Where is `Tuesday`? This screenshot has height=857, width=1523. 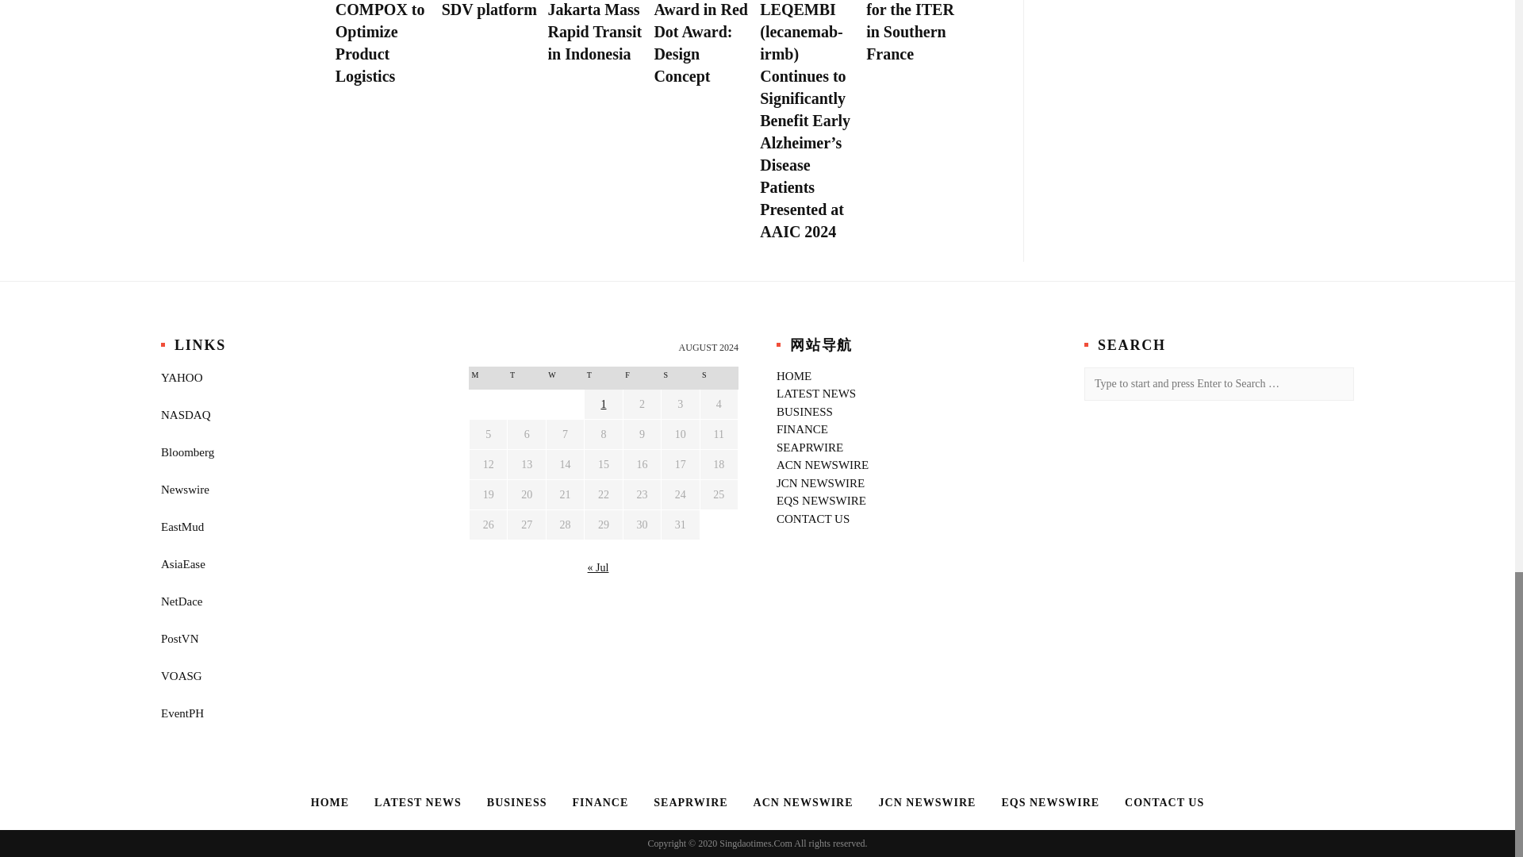
Tuesday is located at coordinates (526, 378).